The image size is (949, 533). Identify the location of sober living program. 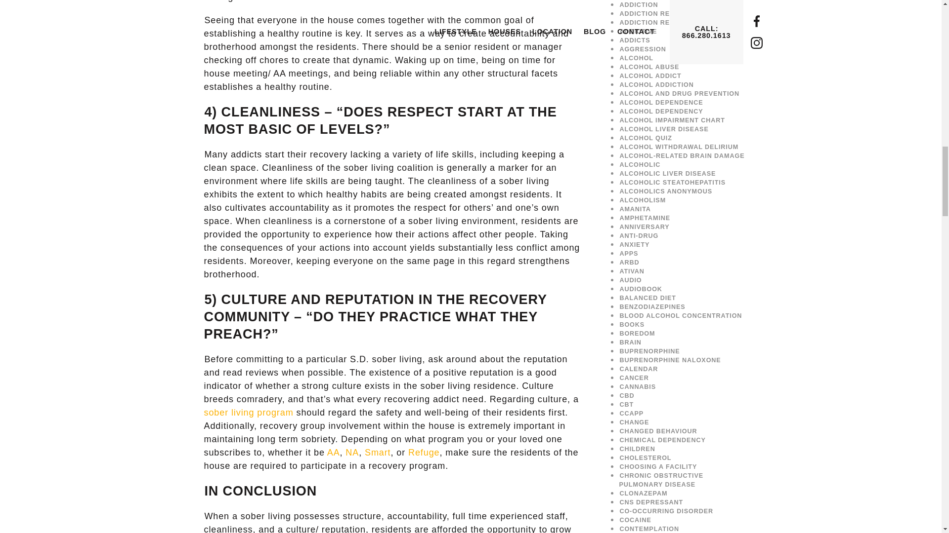
(248, 413).